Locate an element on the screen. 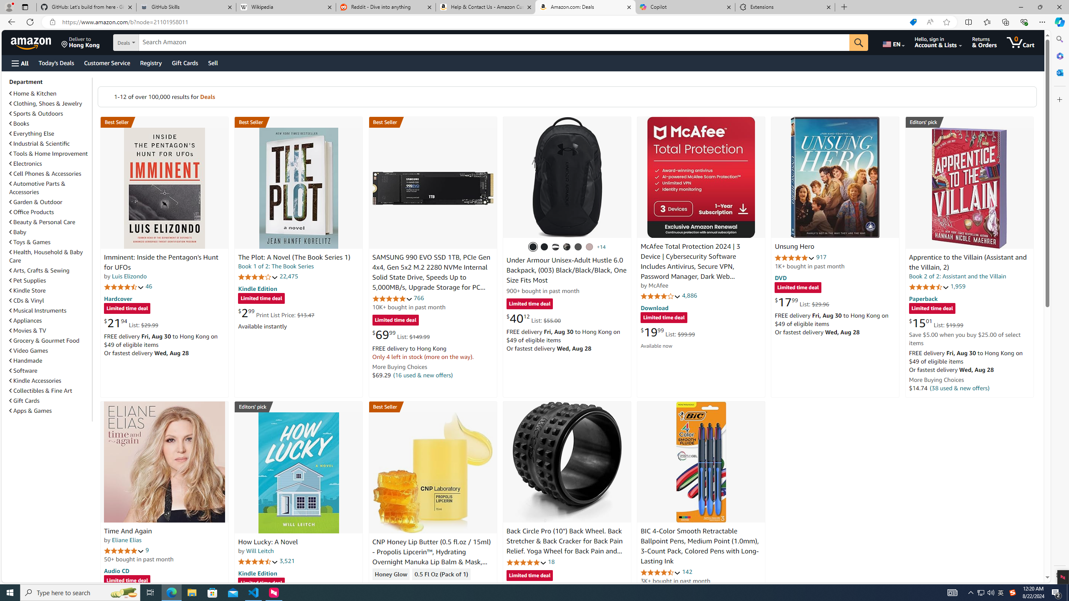 The image size is (1069, 601). Registry is located at coordinates (150, 63).